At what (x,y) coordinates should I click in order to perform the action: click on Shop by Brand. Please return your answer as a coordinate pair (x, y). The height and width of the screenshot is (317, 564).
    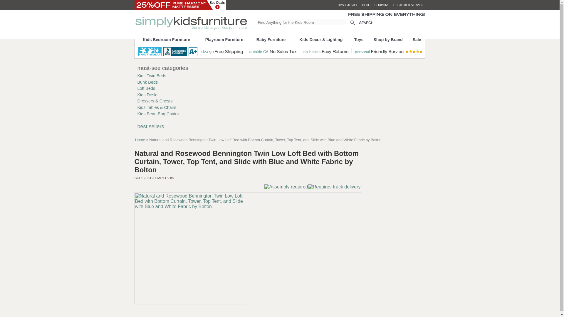
    Looking at the image, I should click on (388, 40).